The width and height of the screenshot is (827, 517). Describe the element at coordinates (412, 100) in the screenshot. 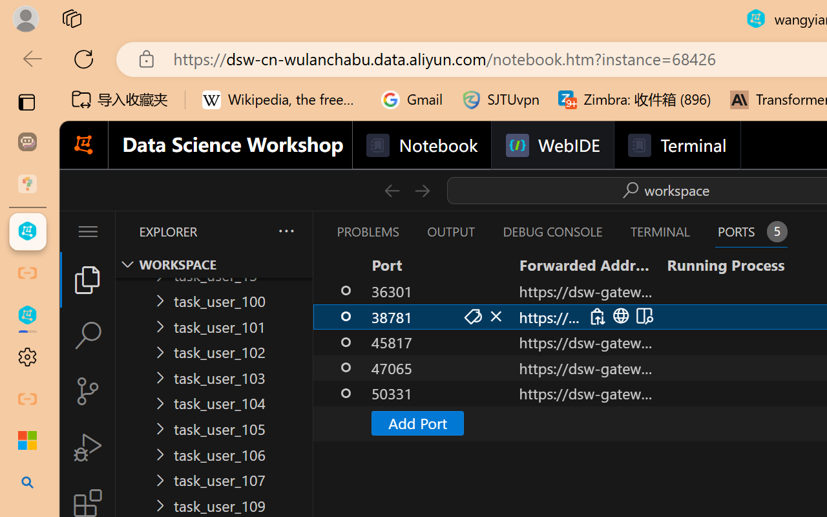

I see `Gmail` at that location.